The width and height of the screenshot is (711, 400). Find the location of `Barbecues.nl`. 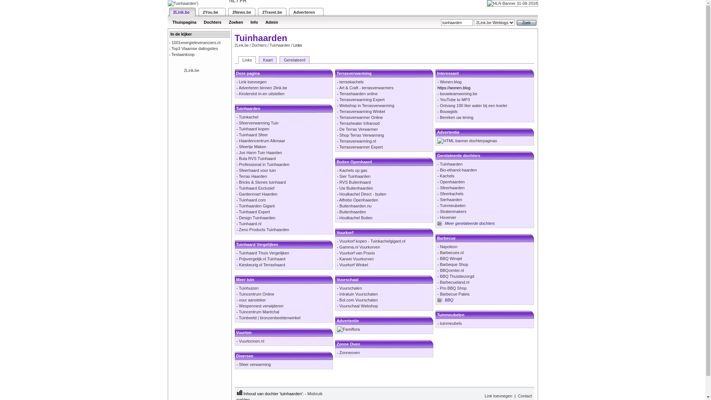

Barbecues.nl is located at coordinates (452, 253).